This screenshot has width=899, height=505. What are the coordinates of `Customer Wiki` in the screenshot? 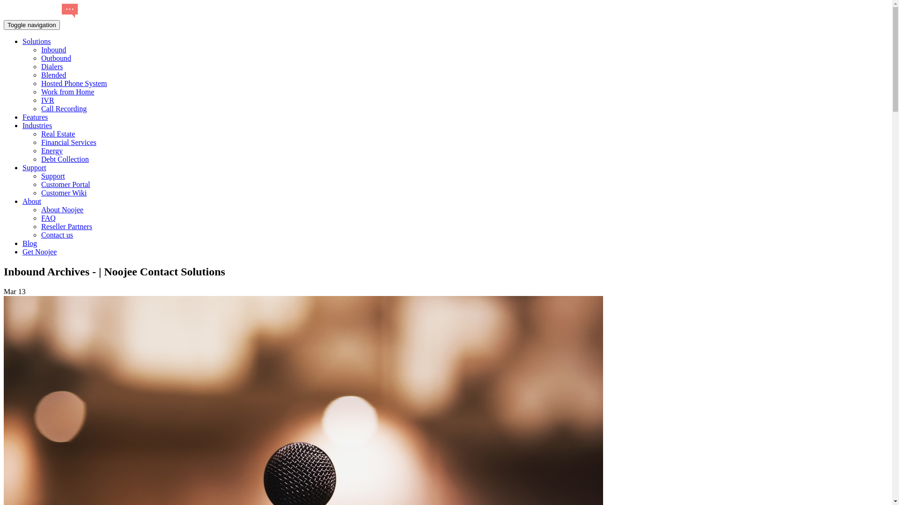 It's located at (64, 193).